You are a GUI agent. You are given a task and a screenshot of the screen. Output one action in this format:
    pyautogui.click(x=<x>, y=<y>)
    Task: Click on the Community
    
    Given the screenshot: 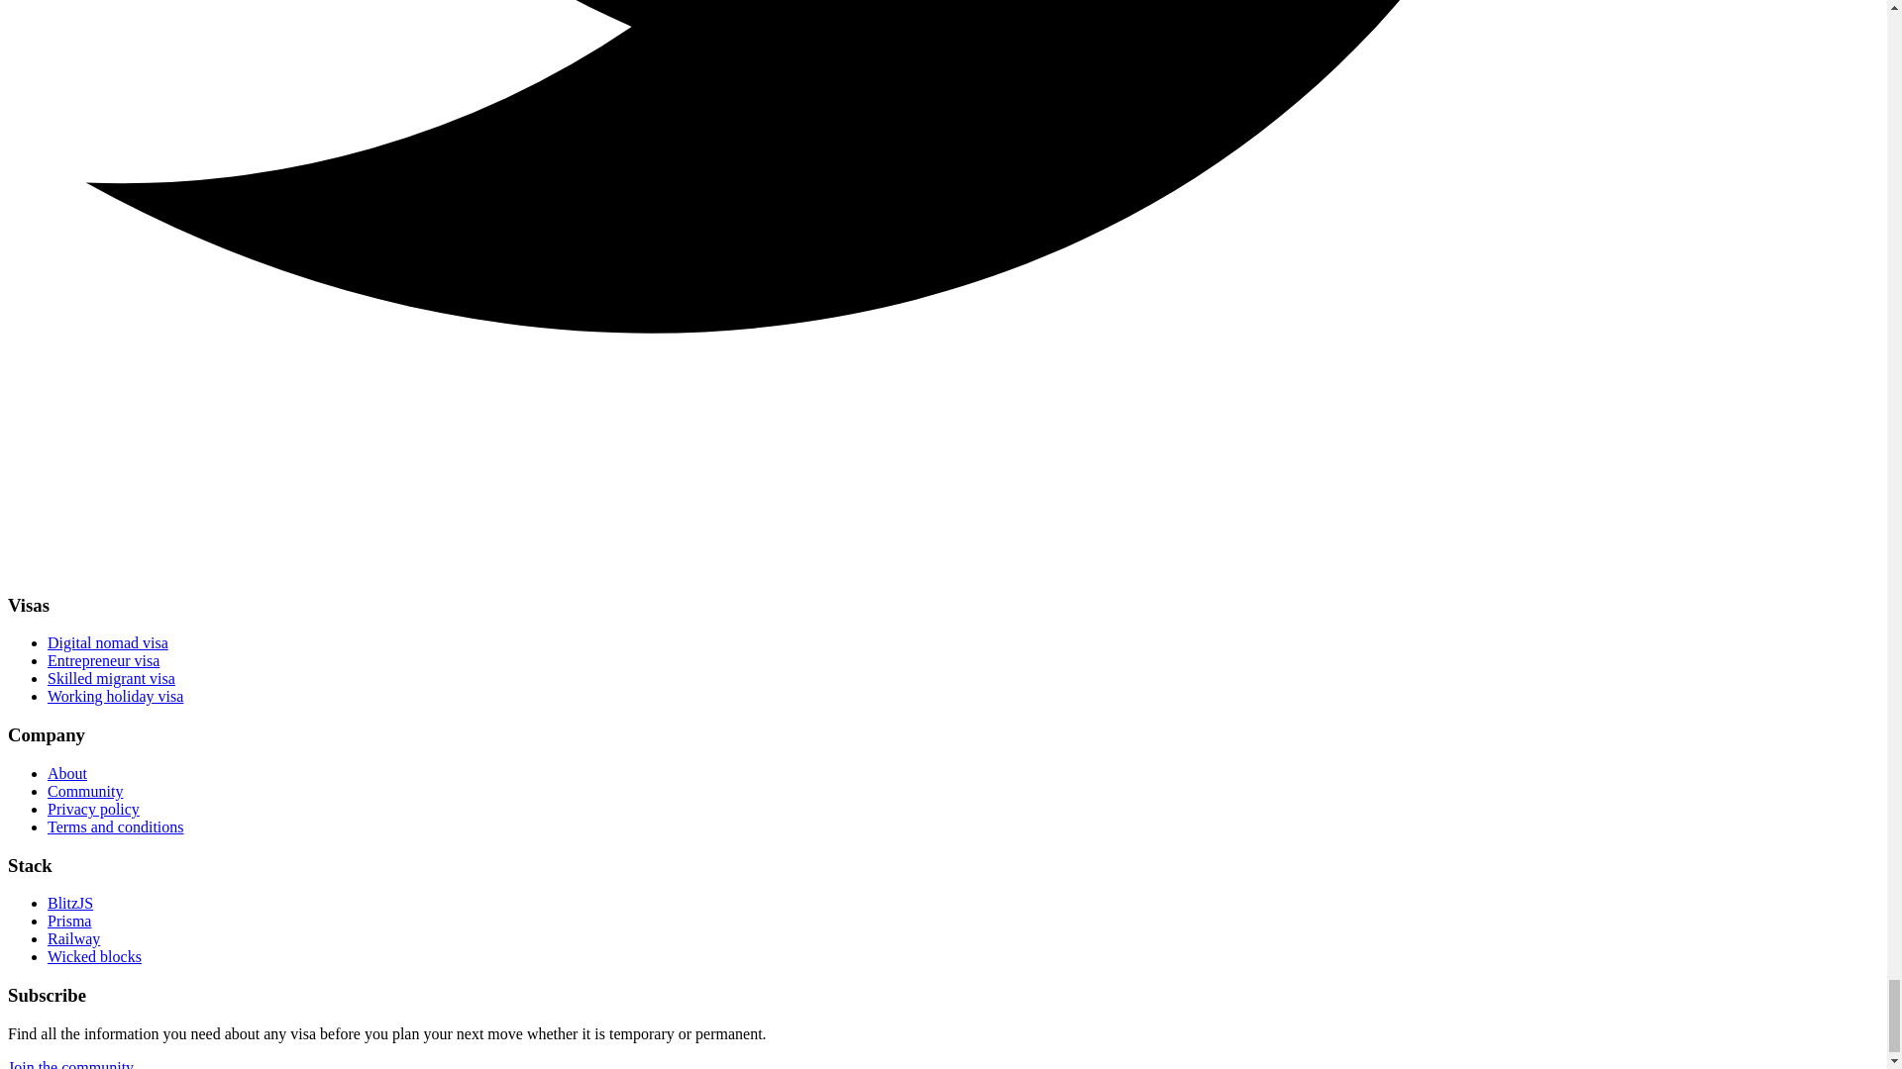 What is the action you would take?
    pyautogui.click(x=85, y=790)
    